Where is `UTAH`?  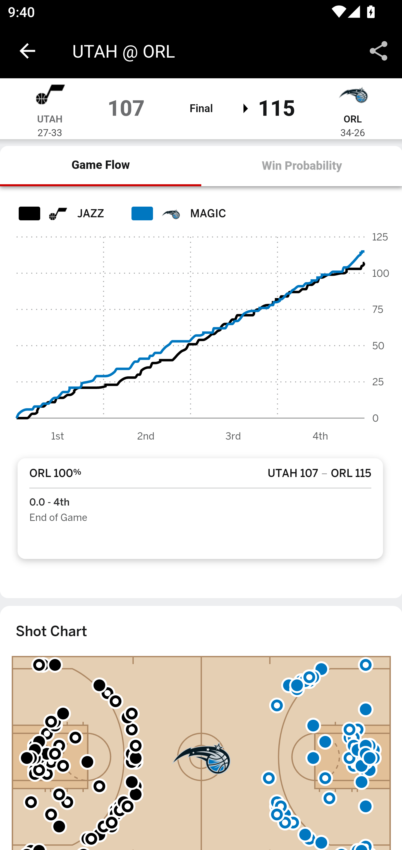 UTAH is located at coordinates (50, 120).